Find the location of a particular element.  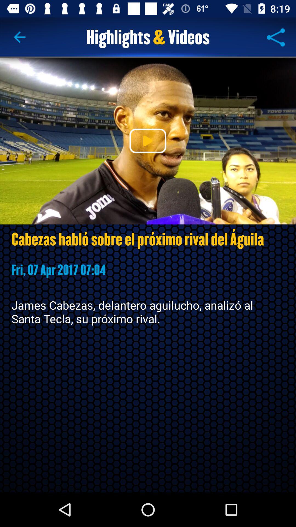

play is located at coordinates (148, 141).